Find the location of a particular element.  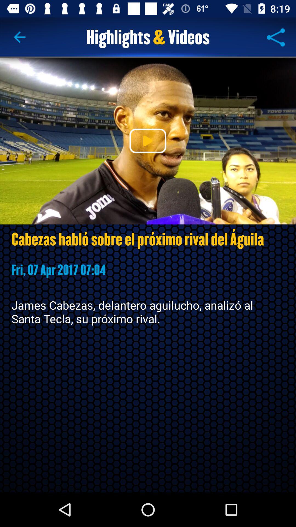

play is located at coordinates (148, 141).